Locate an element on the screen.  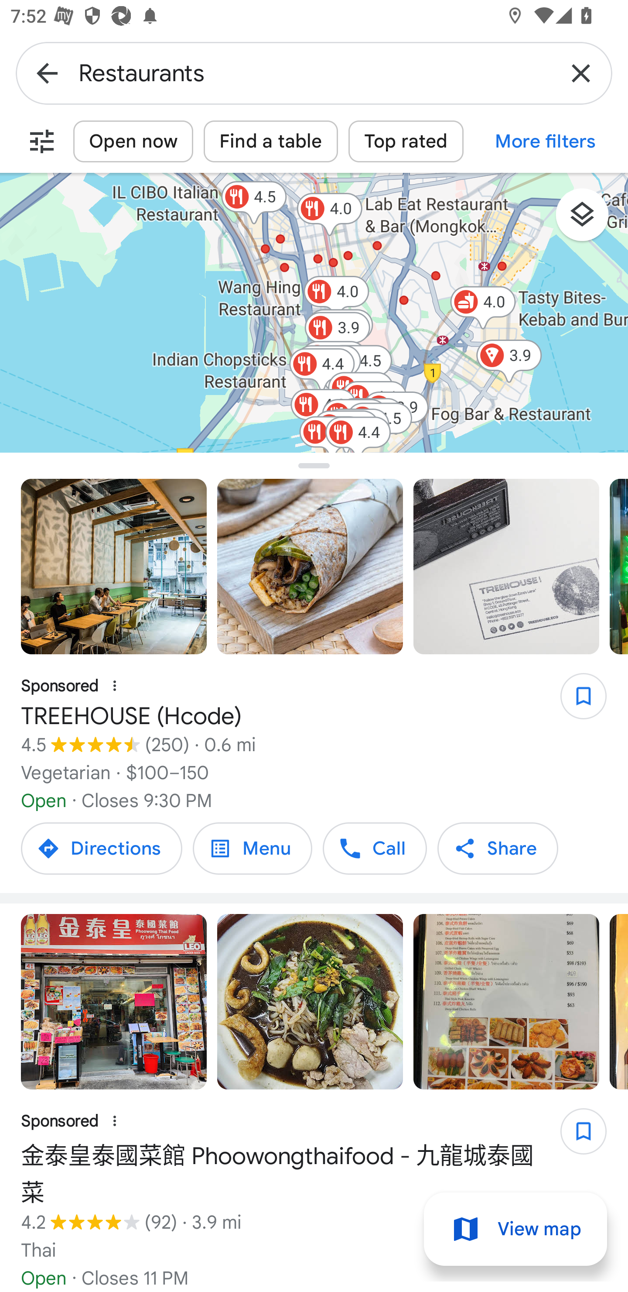
View map Map view is located at coordinates (515, 1229).